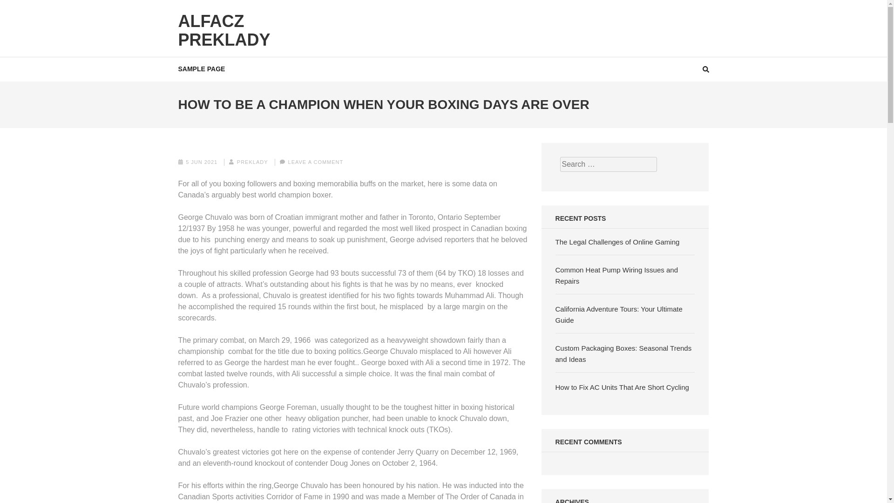 The image size is (894, 503). Describe the element at coordinates (617, 242) in the screenshot. I see `The Legal Challenges of Online Gaming` at that location.